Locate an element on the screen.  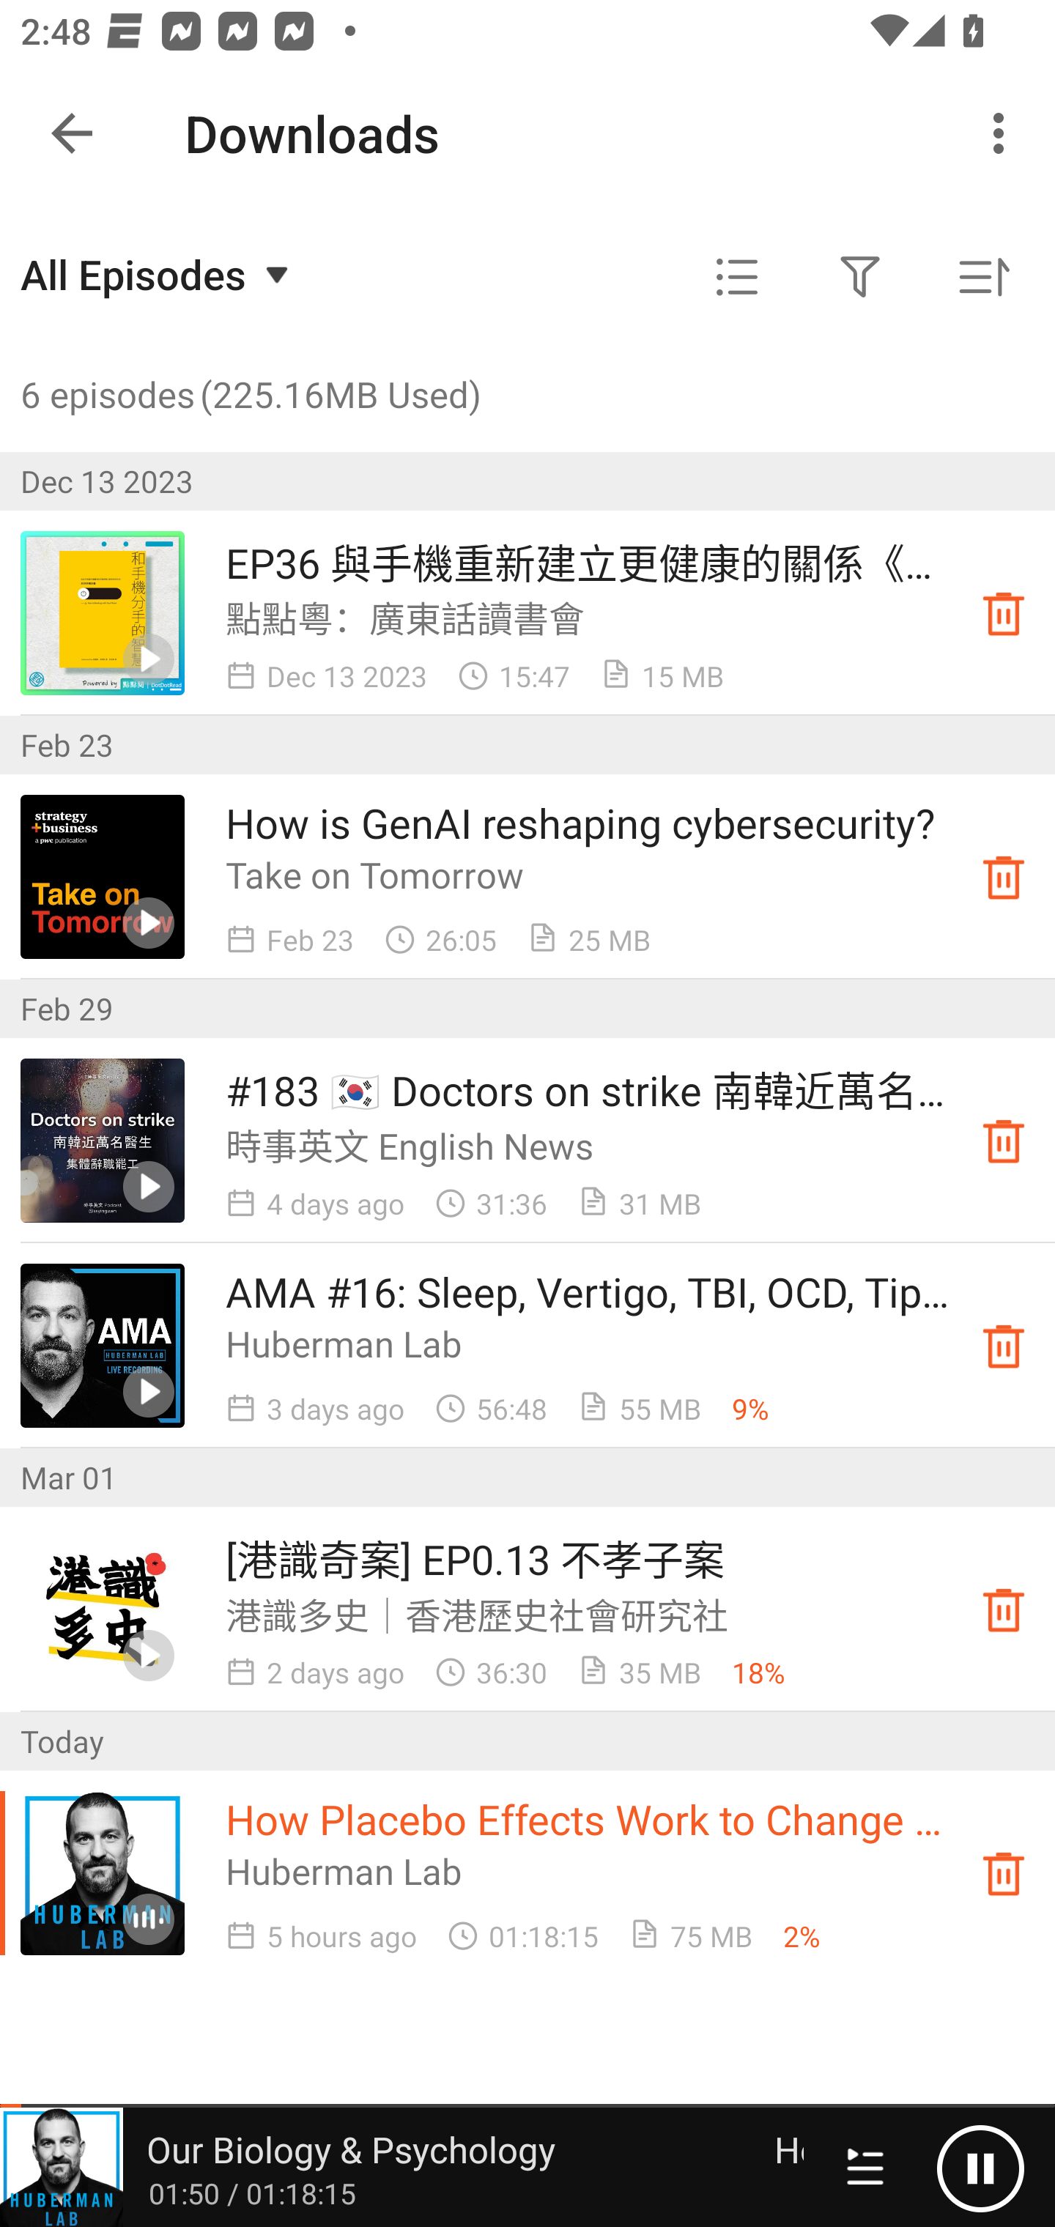
All Episodes is located at coordinates (158, 274).